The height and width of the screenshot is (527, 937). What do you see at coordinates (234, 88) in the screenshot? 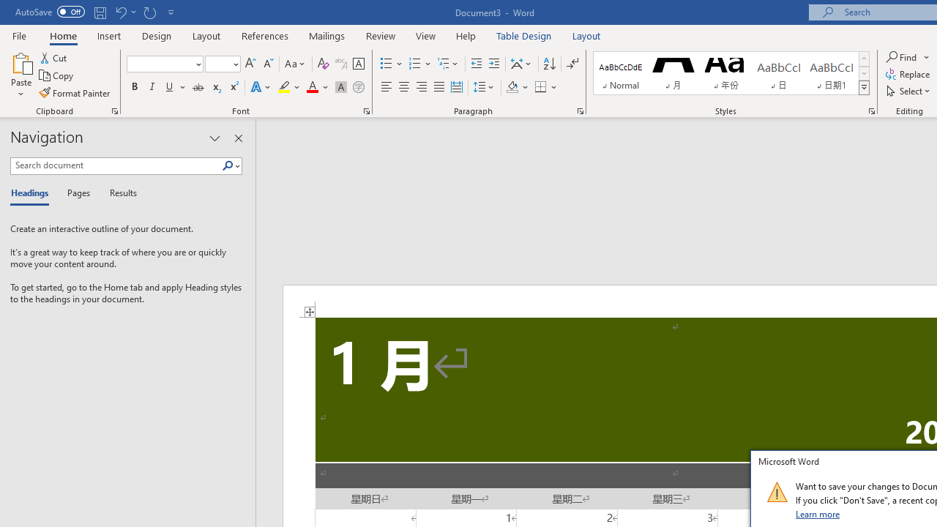
I see `Superscript` at bounding box center [234, 88].